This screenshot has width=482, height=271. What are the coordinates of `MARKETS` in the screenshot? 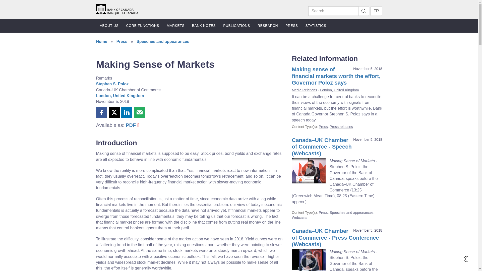 It's located at (175, 26).